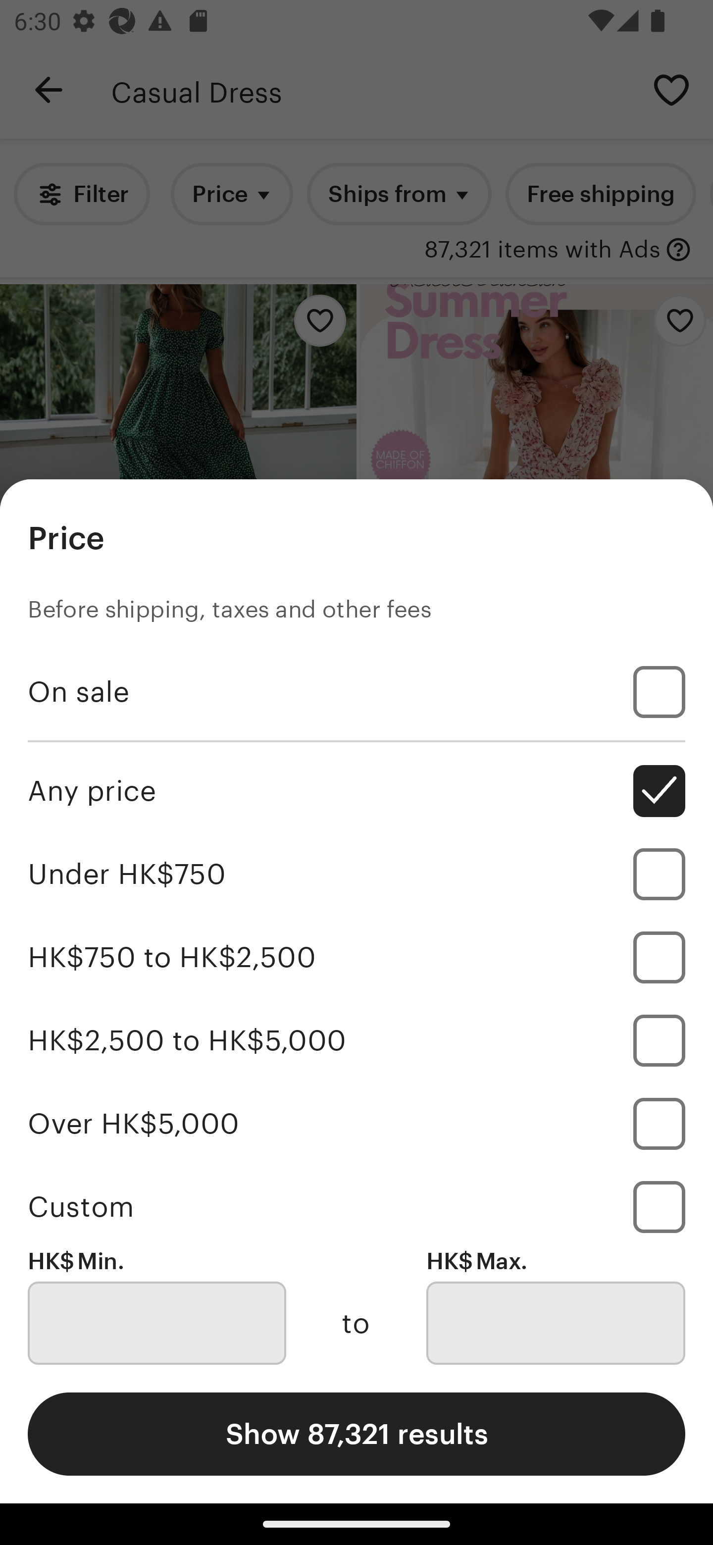 The width and height of the screenshot is (713, 1545). I want to click on Under HK$750, so click(356, 875).